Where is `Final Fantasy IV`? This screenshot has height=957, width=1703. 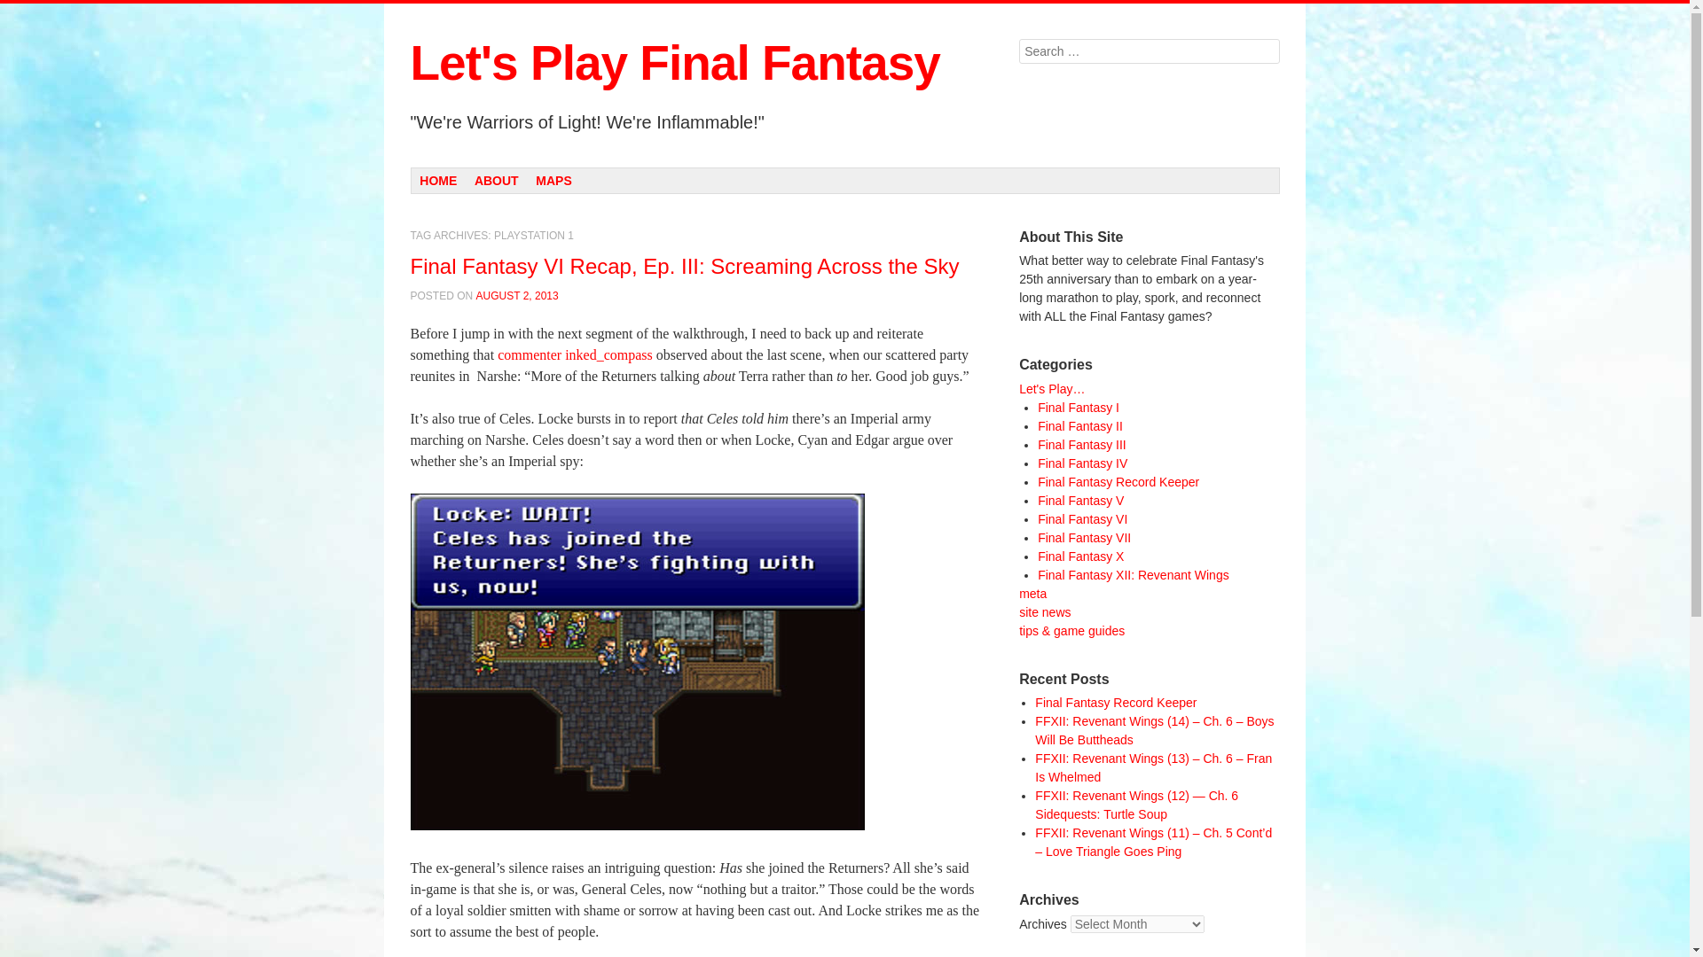 Final Fantasy IV is located at coordinates (1082, 463).